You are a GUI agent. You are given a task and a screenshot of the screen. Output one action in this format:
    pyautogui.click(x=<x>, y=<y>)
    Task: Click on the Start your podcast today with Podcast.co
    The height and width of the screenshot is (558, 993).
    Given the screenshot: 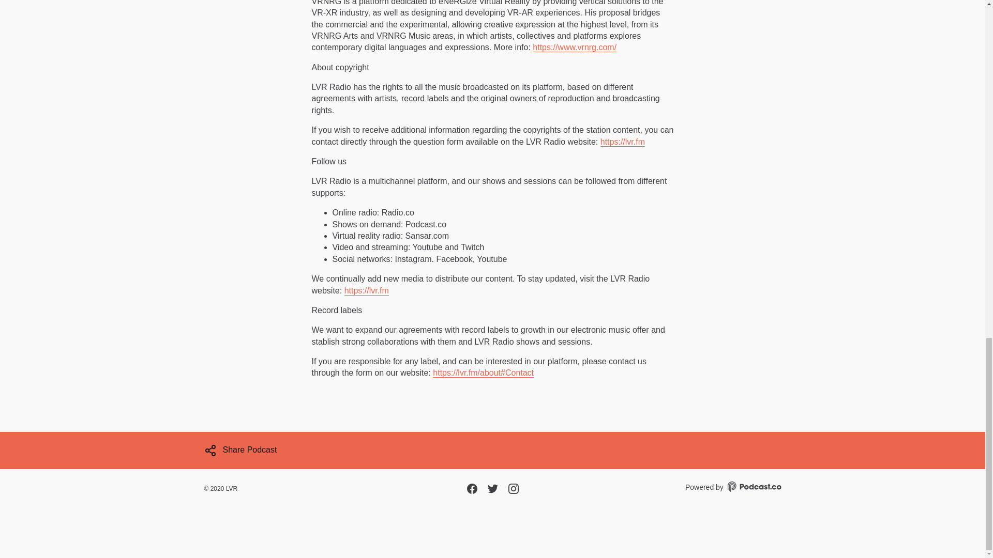 What is the action you would take?
    pyautogui.click(x=754, y=488)
    